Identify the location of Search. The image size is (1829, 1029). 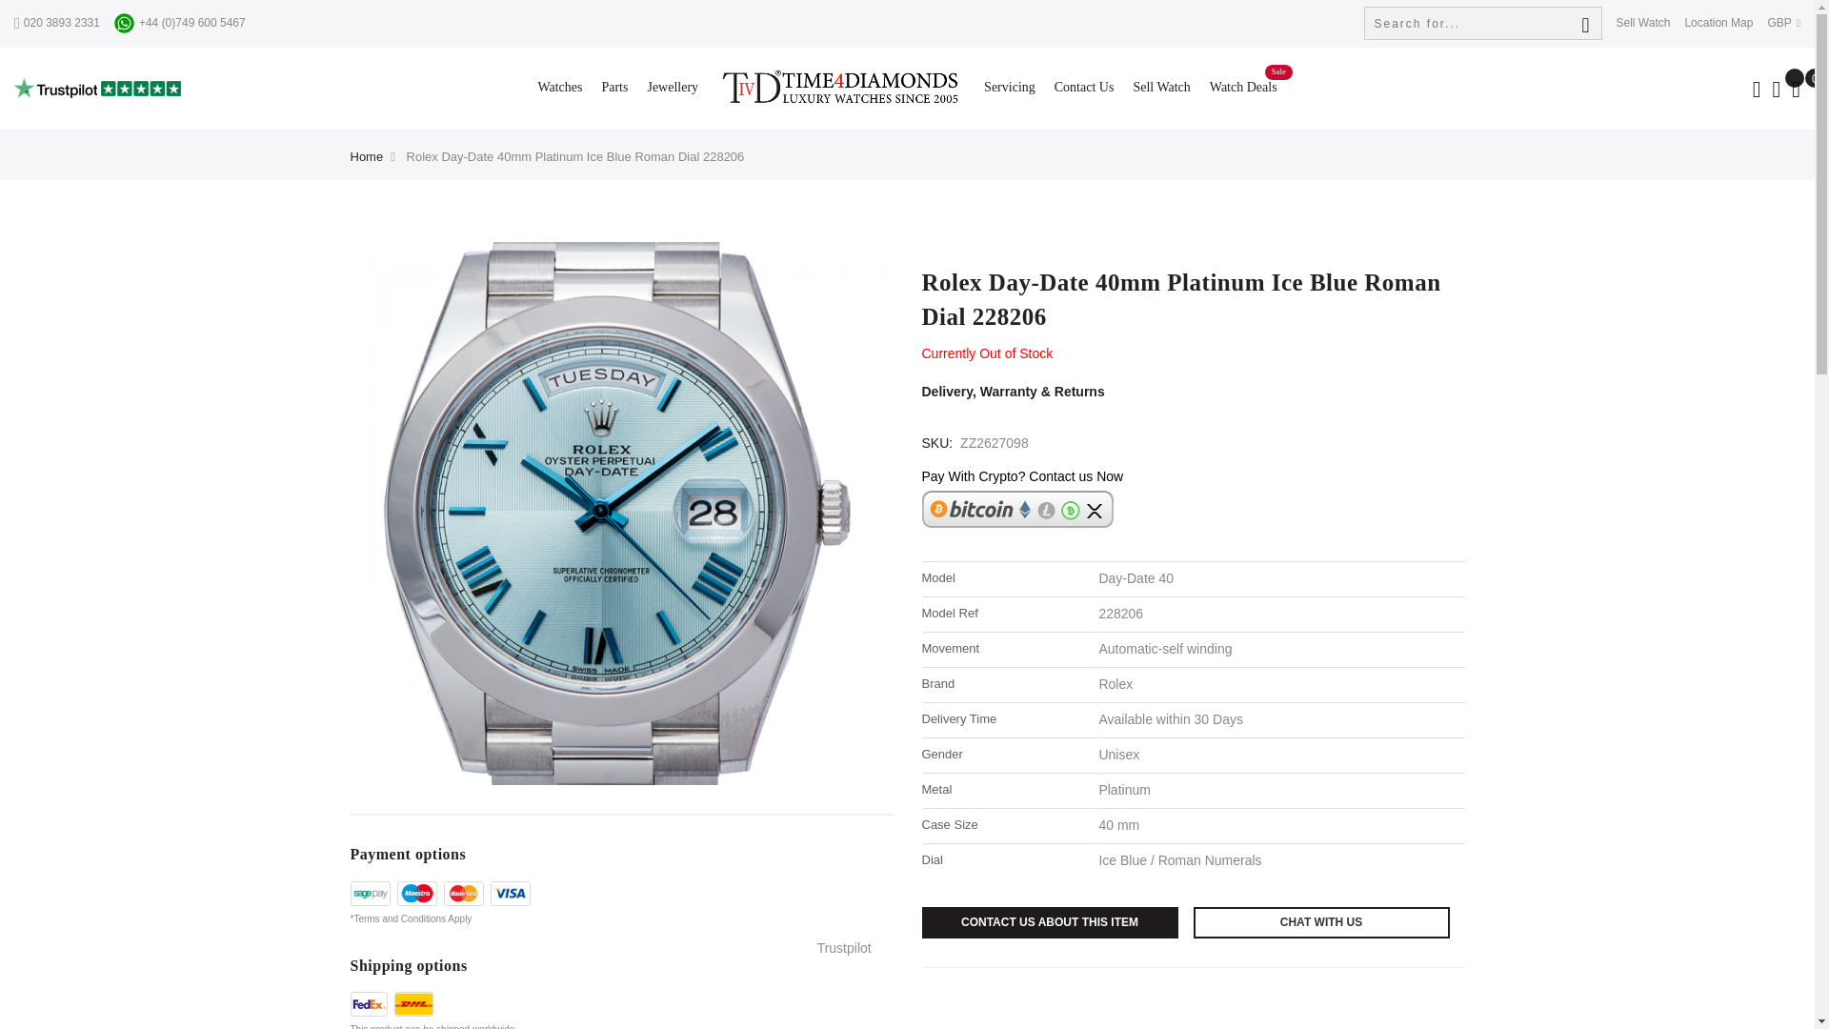
(1585, 19).